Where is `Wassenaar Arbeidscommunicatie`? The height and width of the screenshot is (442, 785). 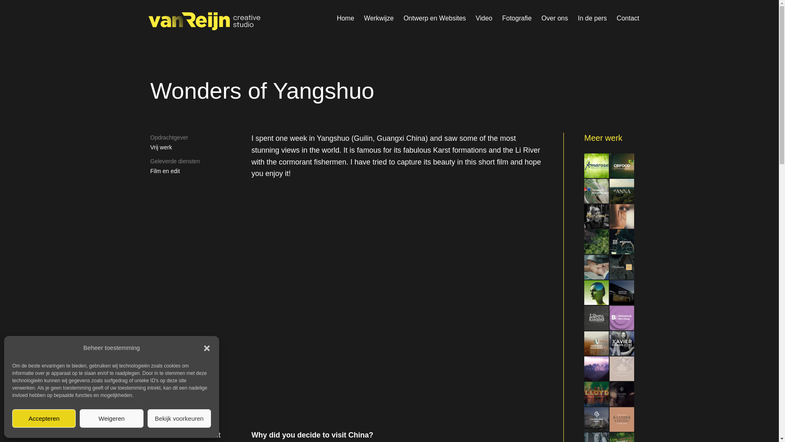 Wassenaar Arbeidscommunicatie is located at coordinates (596, 293).